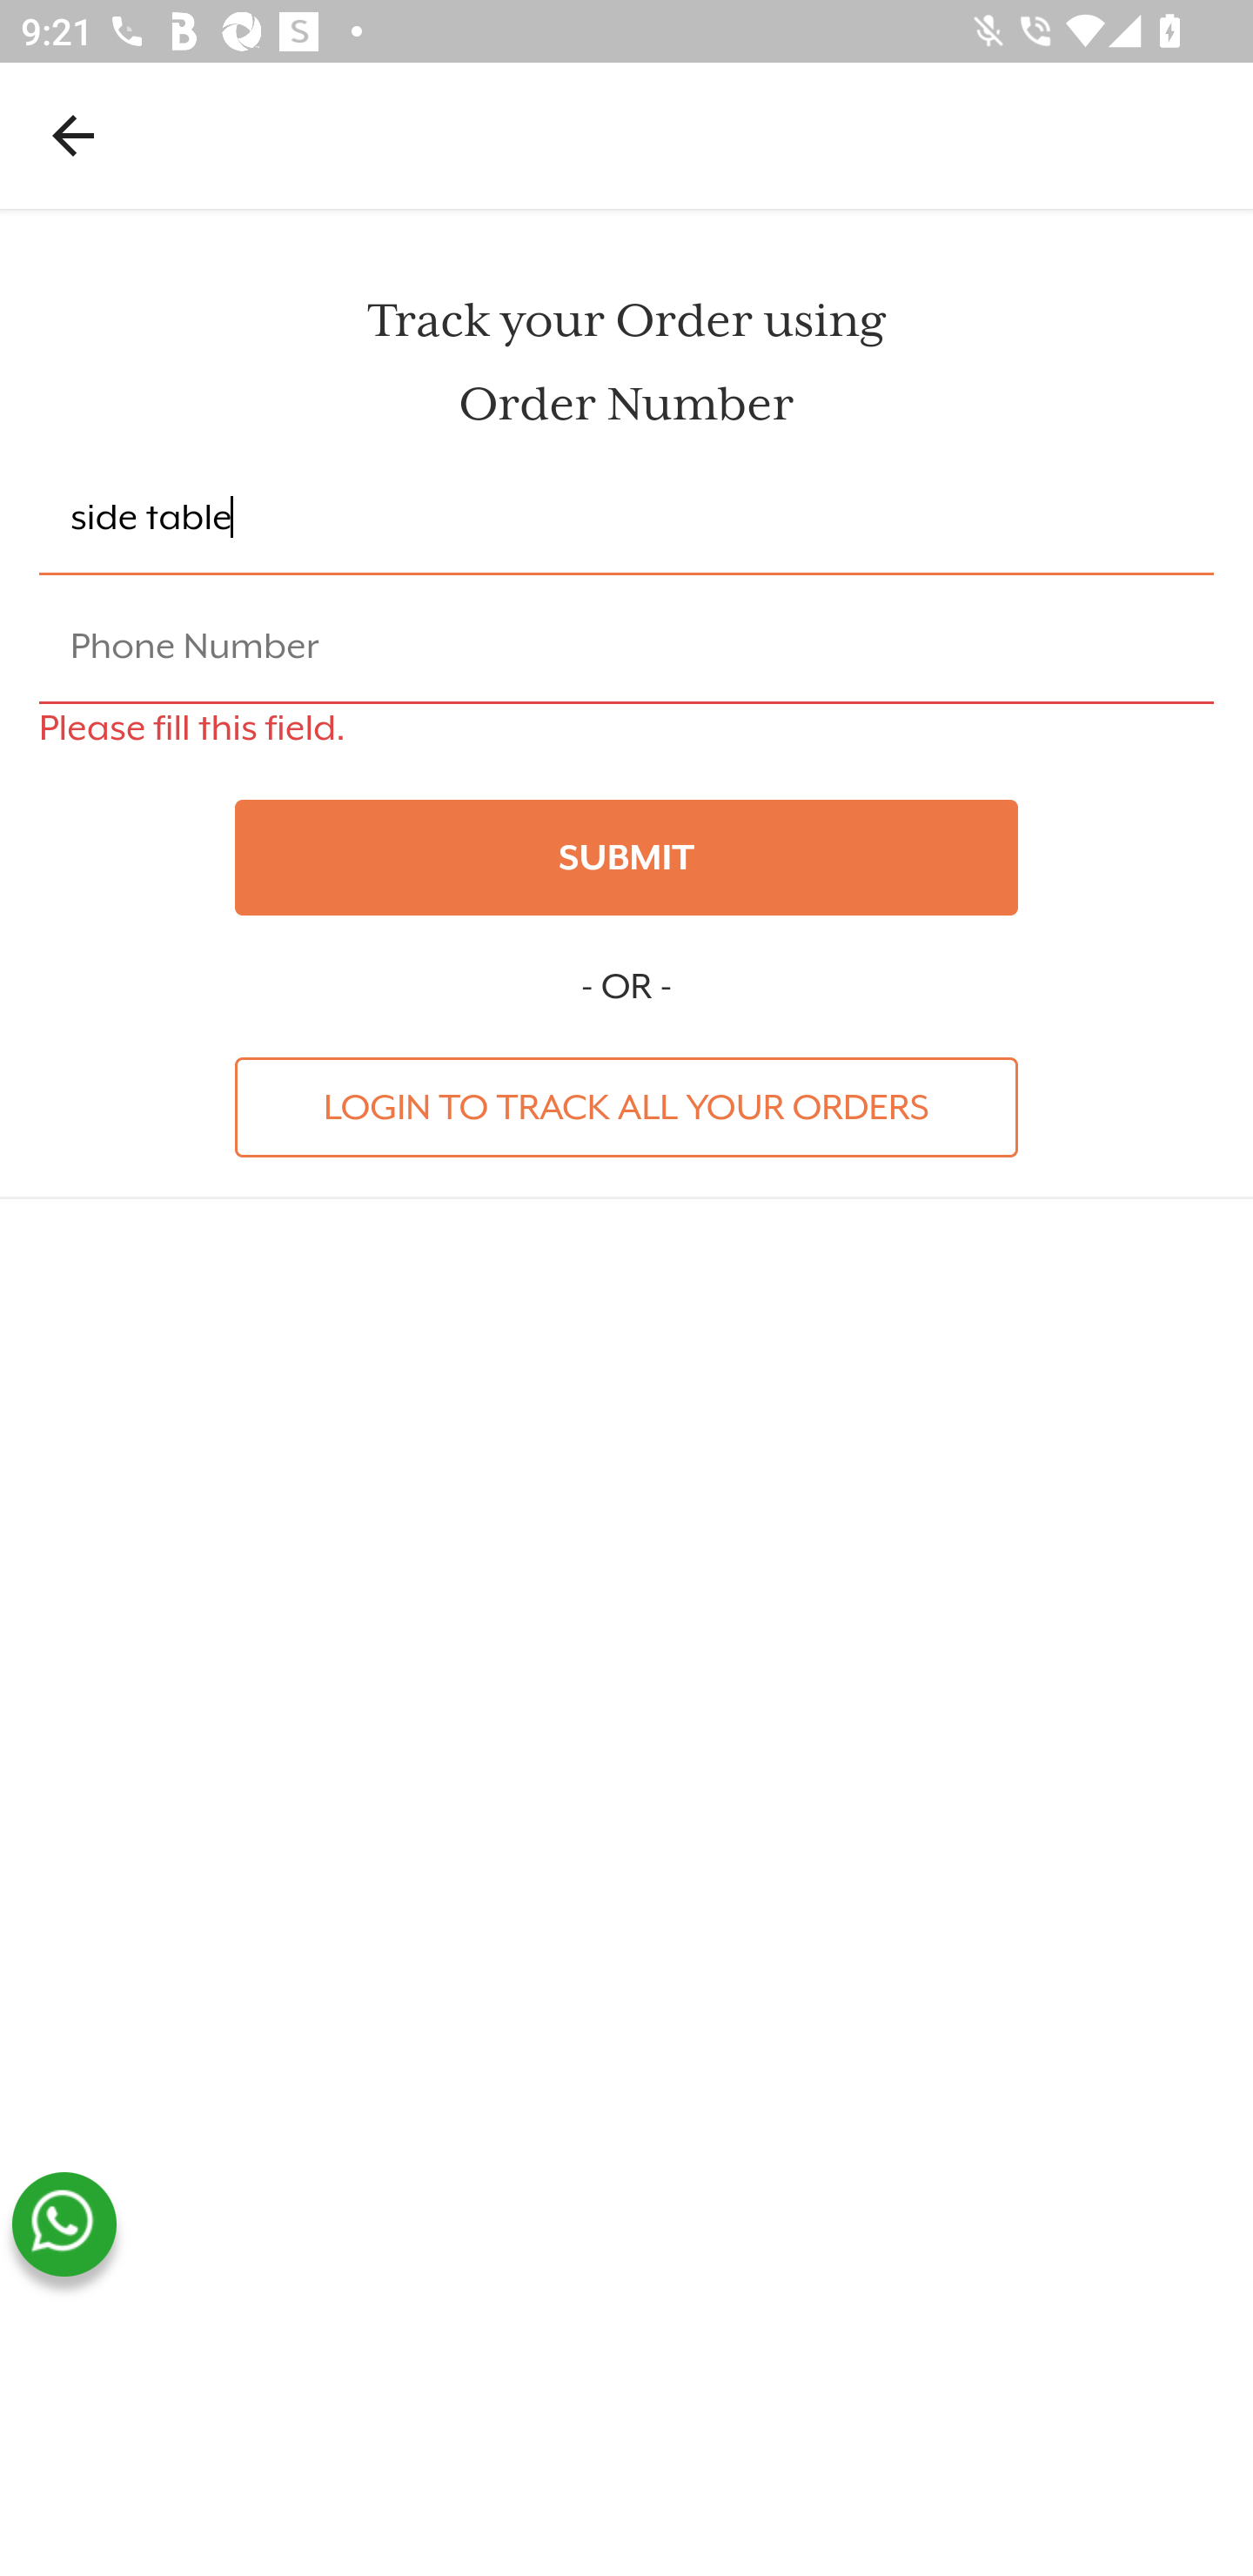  What do you see at coordinates (626, 519) in the screenshot?
I see `side table` at bounding box center [626, 519].